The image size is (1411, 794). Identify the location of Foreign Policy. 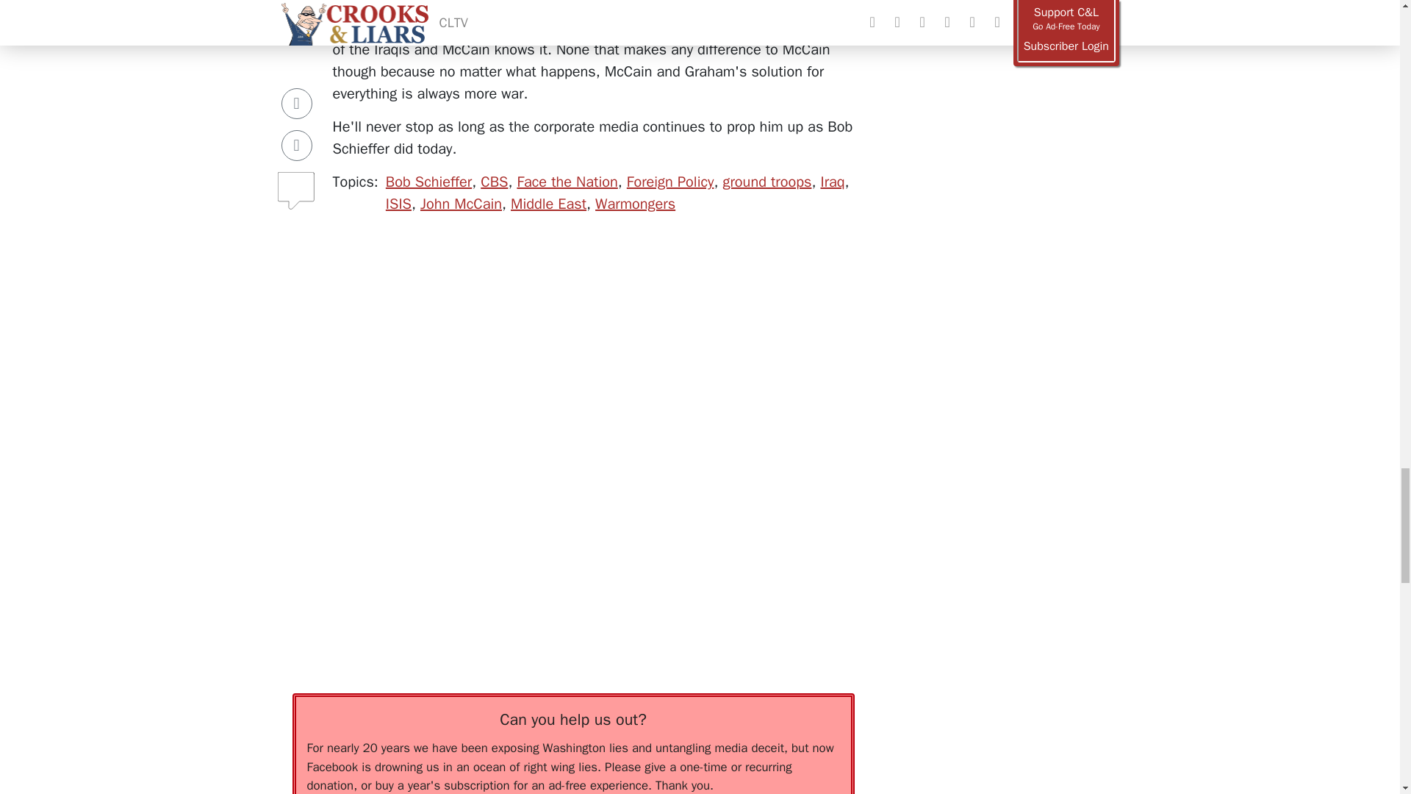
(670, 182).